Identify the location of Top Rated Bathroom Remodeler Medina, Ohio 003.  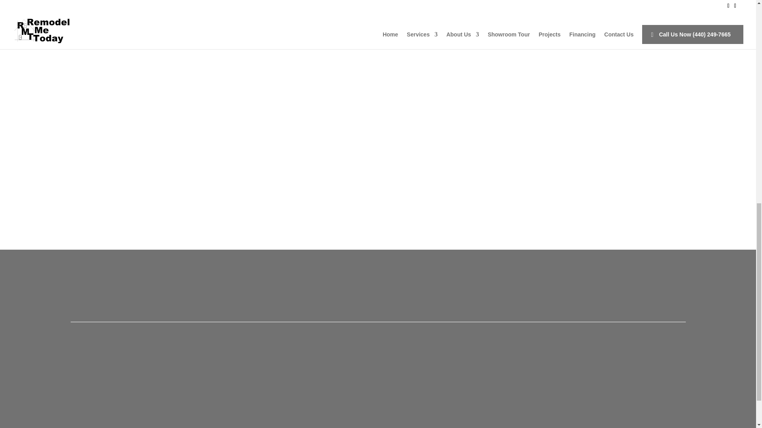
(363, 1).